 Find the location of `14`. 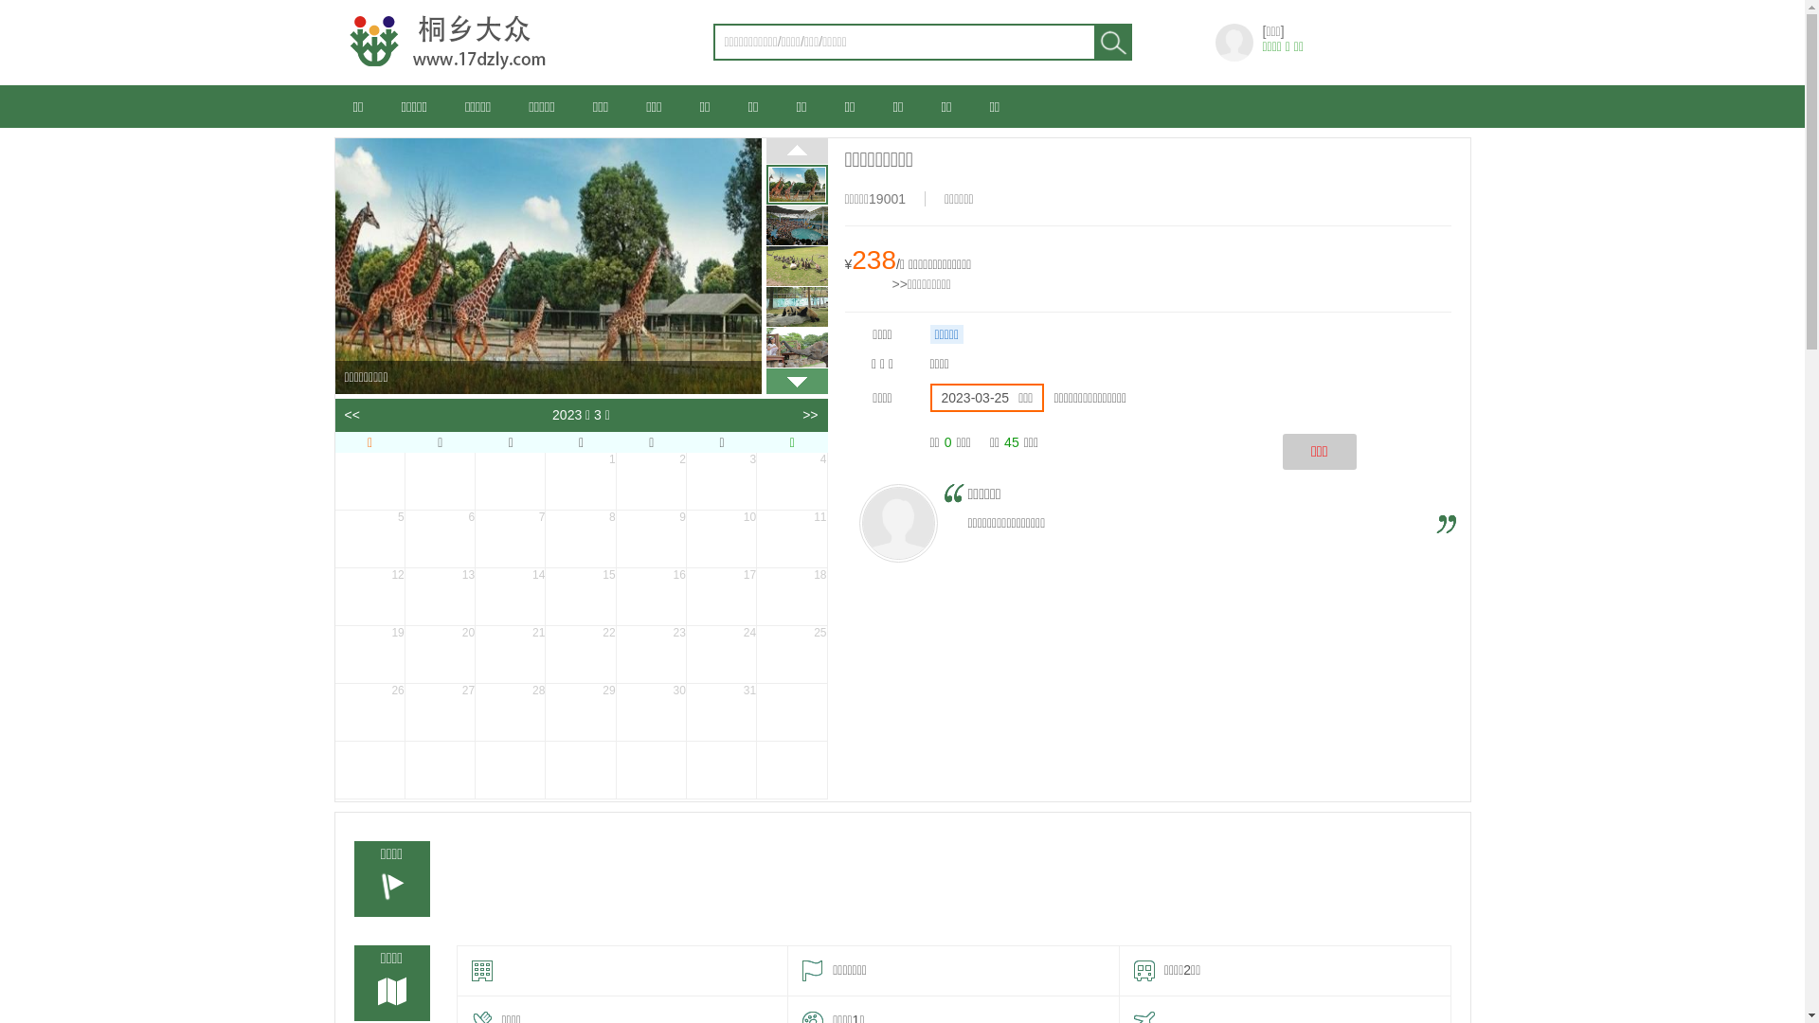

14 is located at coordinates (510, 597).